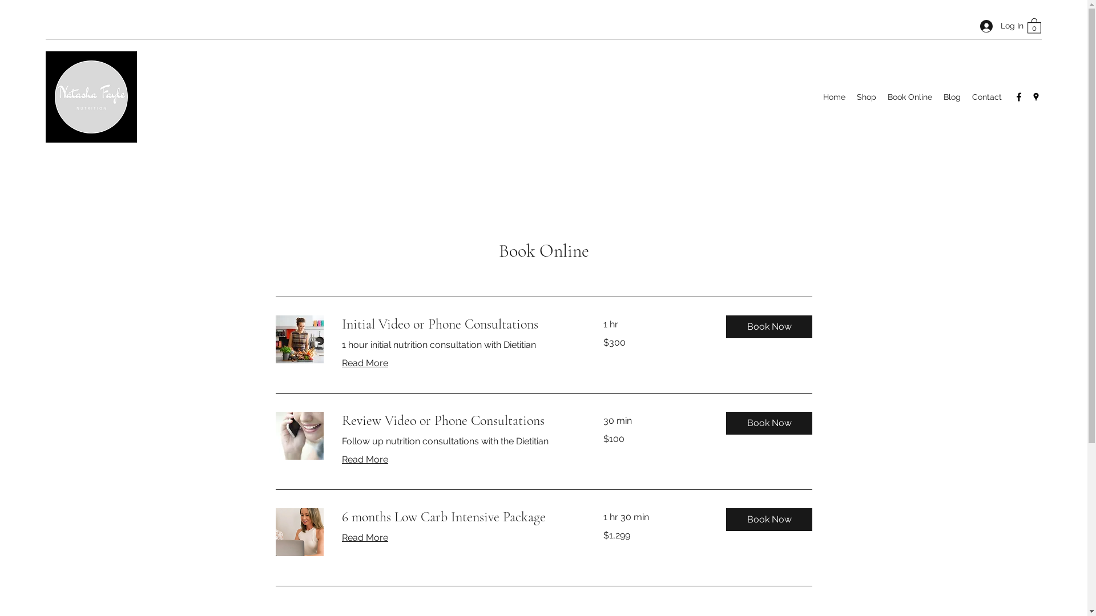 The image size is (1096, 616). I want to click on Book Now, so click(769, 423).